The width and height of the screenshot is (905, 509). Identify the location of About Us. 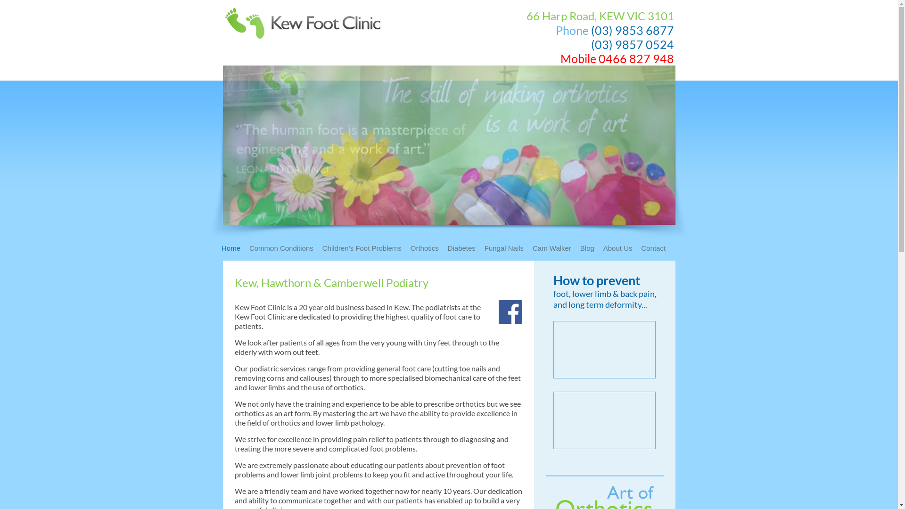
(621, 251).